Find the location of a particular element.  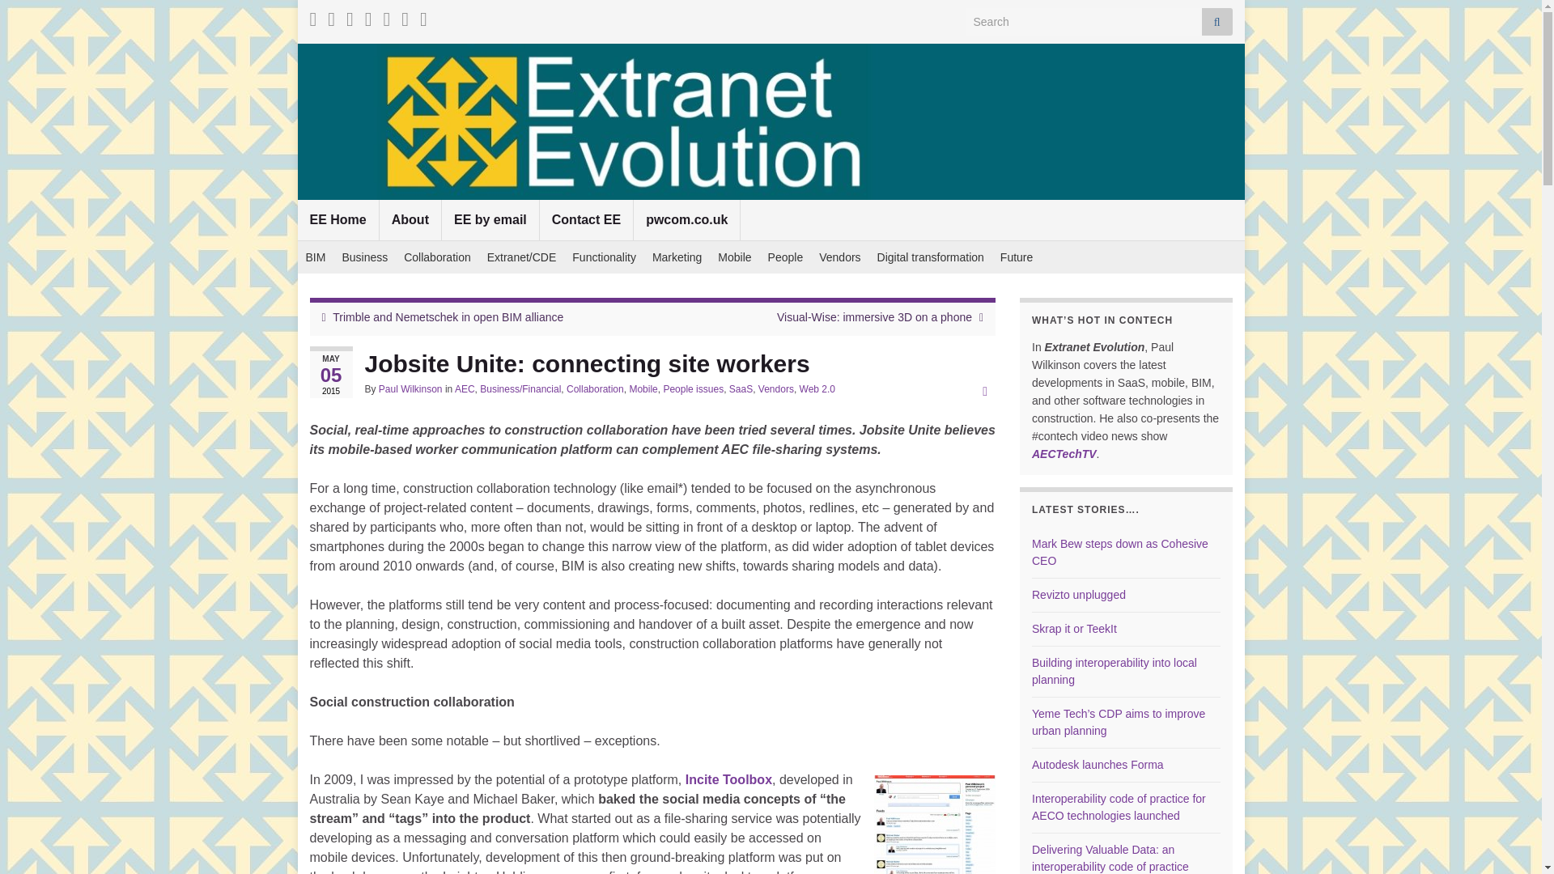

blog home page is located at coordinates (338, 220).